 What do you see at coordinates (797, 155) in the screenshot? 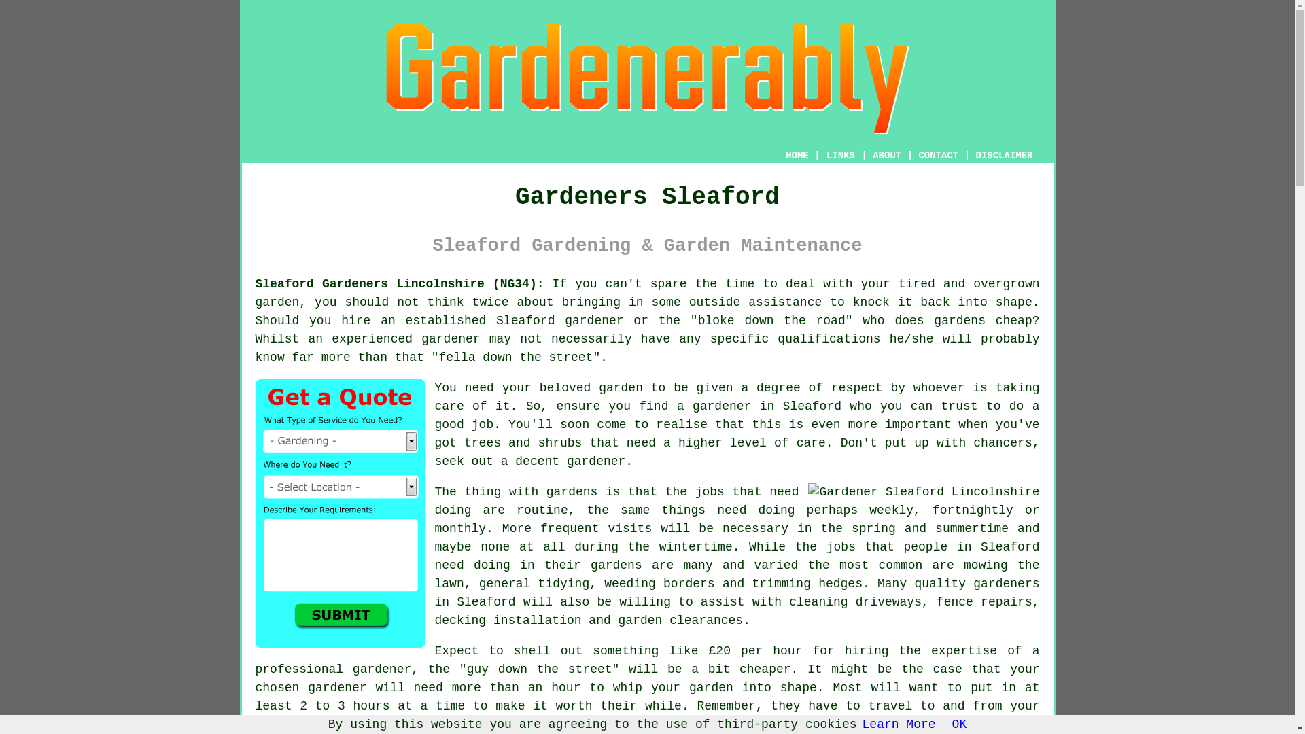
I see `HOME` at bounding box center [797, 155].